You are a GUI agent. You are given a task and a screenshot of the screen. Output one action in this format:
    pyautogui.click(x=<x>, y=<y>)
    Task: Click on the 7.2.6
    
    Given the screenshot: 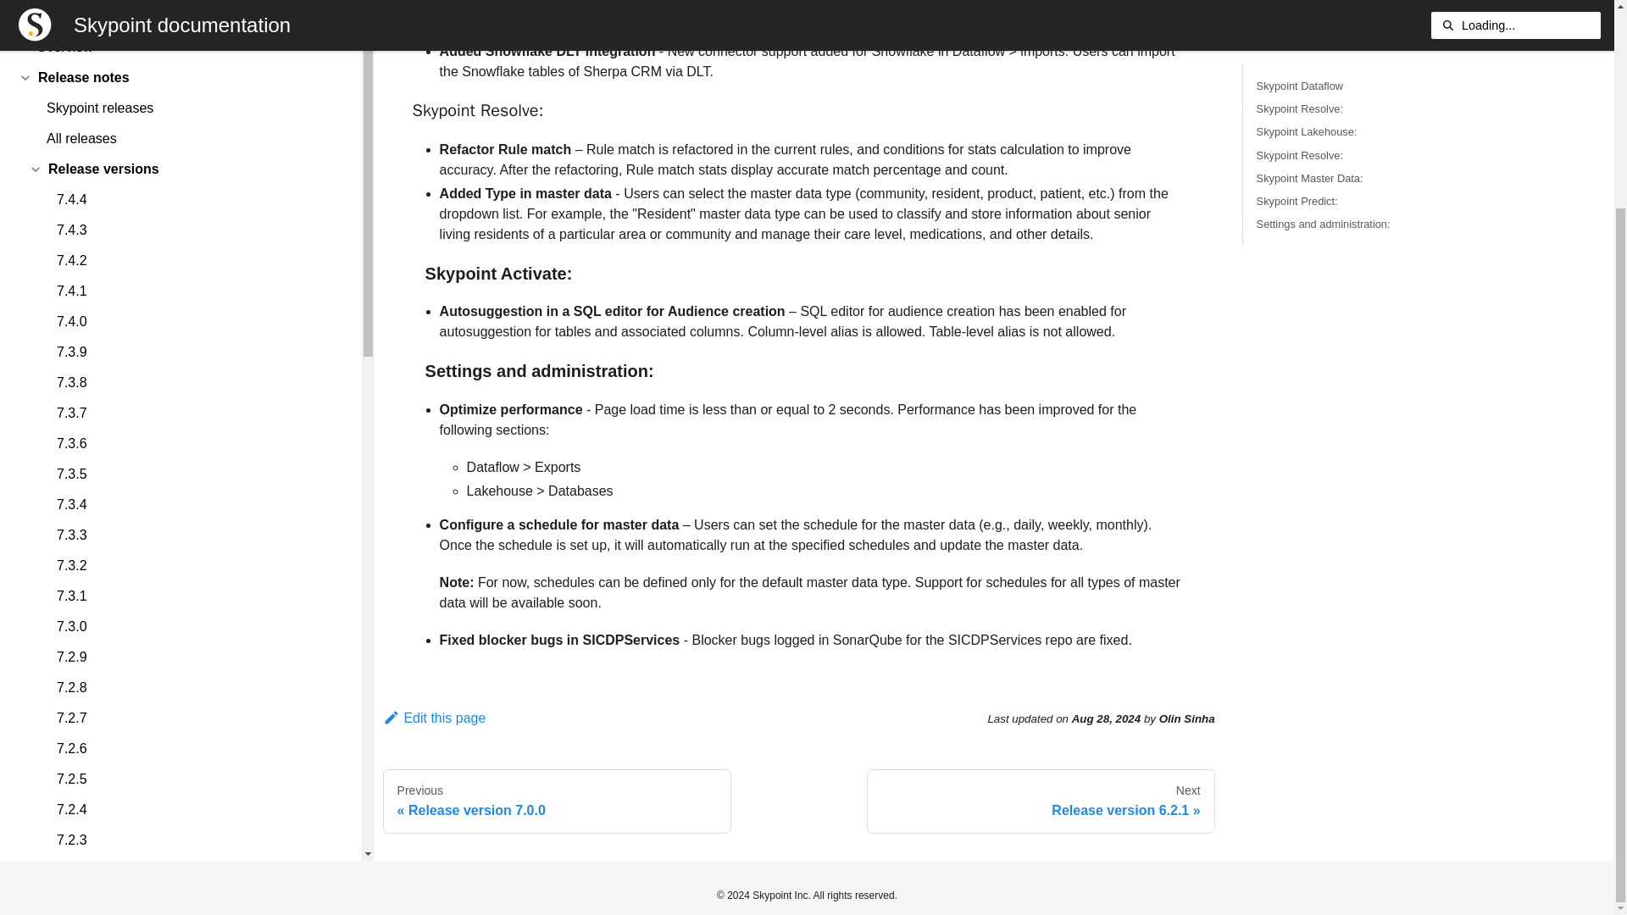 What is the action you would take?
    pyautogui.click(x=194, y=544)
    